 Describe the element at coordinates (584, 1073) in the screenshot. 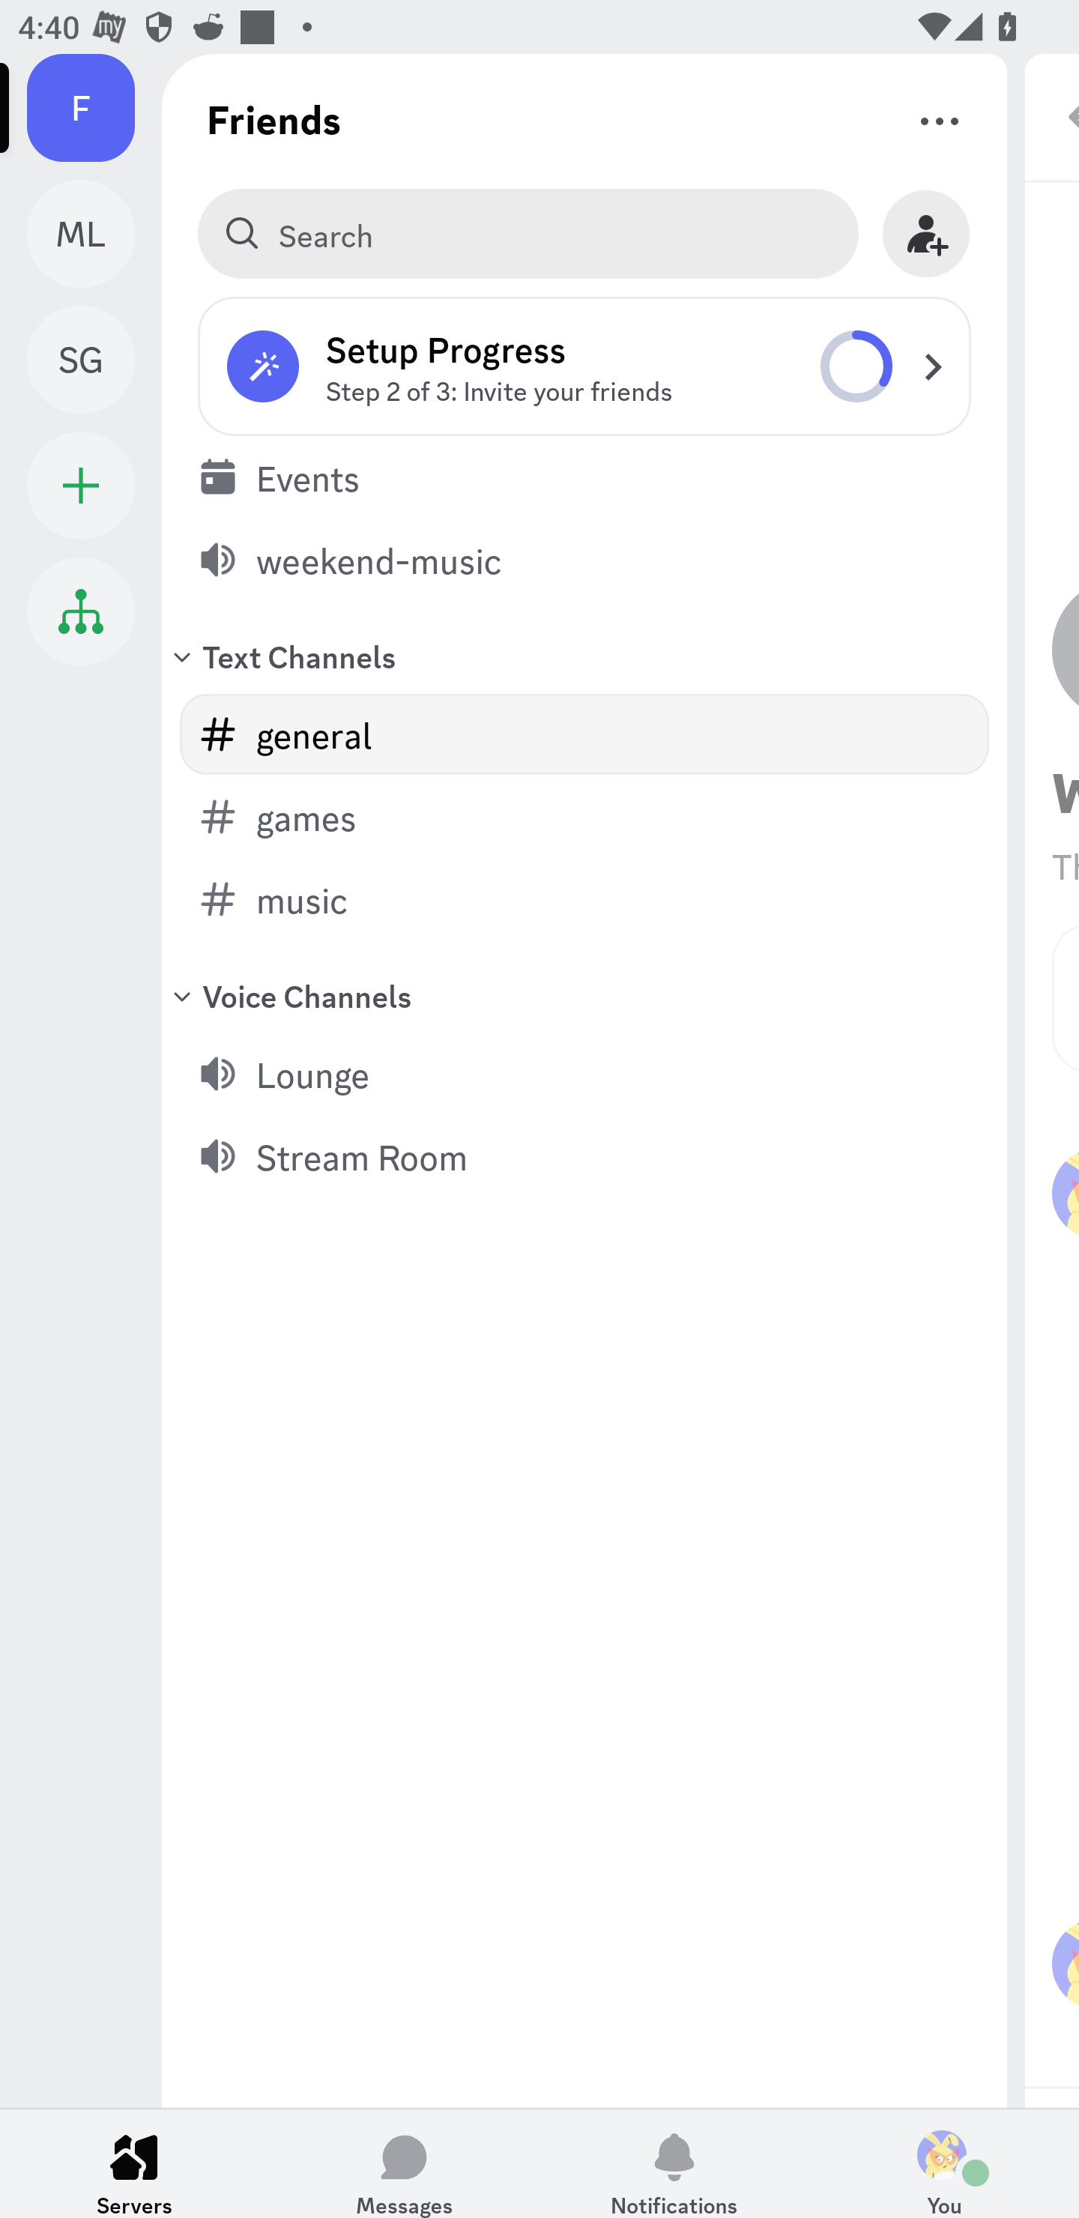

I see `Lounge (voice channel), 0 users Lounge` at that location.